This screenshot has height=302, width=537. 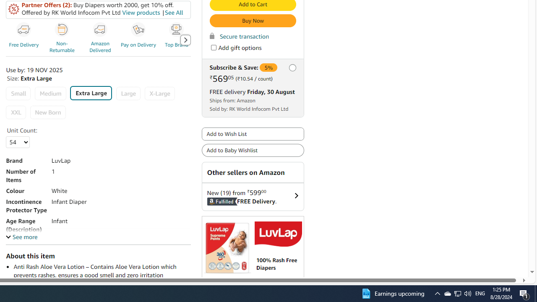 What do you see at coordinates (177, 30) in the screenshot?
I see `Top Brand` at bounding box center [177, 30].